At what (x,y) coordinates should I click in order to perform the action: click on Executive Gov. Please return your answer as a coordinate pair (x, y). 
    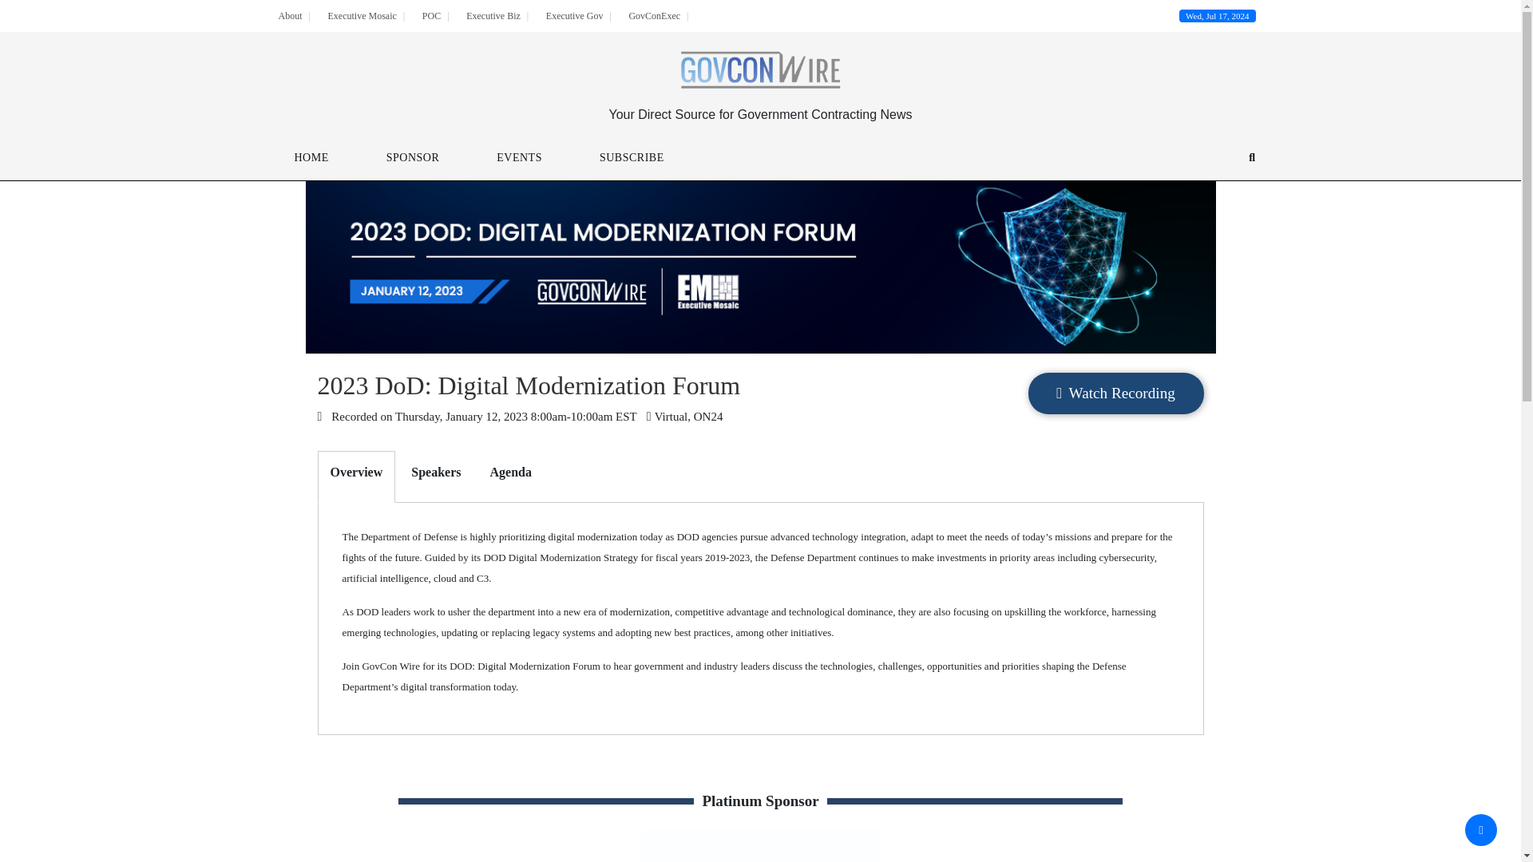
    Looking at the image, I should click on (575, 16).